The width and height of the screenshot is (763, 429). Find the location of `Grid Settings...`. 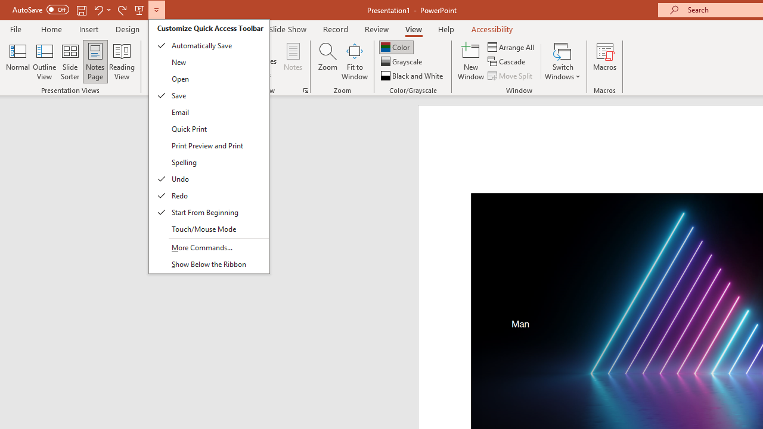

Grid Settings... is located at coordinates (305, 91).